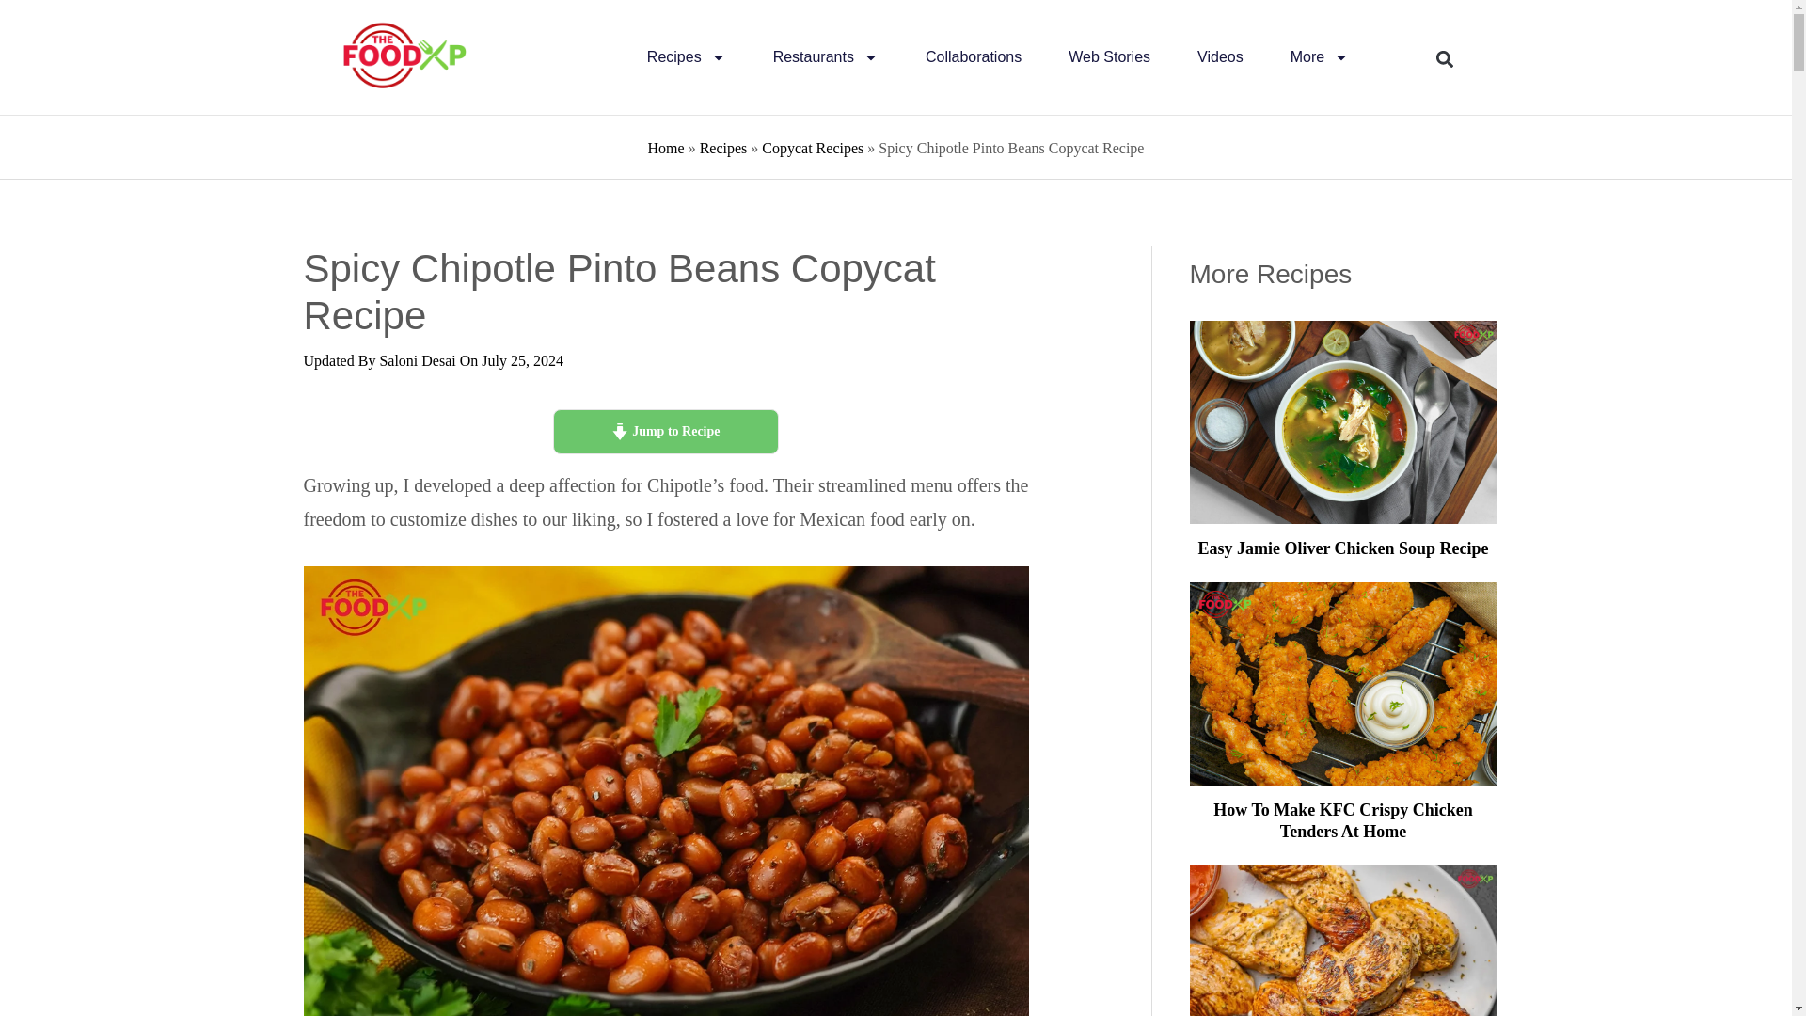 This screenshot has height=1016, width=1806. I want to click on Recipes, so click(686, 56).